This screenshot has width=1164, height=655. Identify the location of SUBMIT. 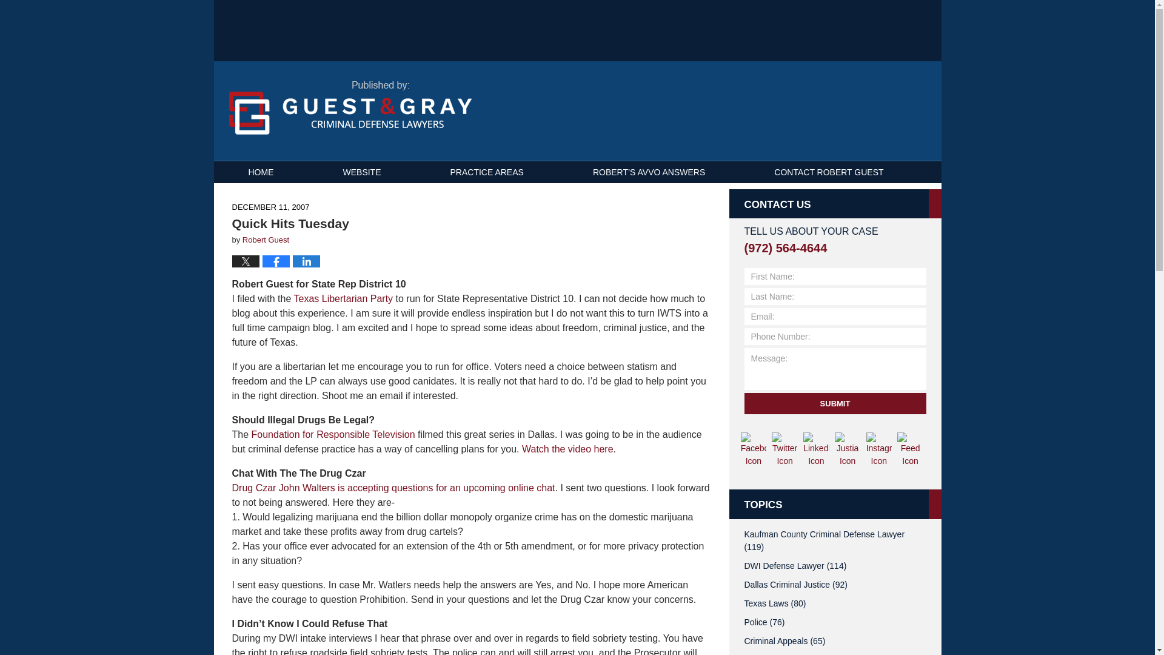
(835, 403).